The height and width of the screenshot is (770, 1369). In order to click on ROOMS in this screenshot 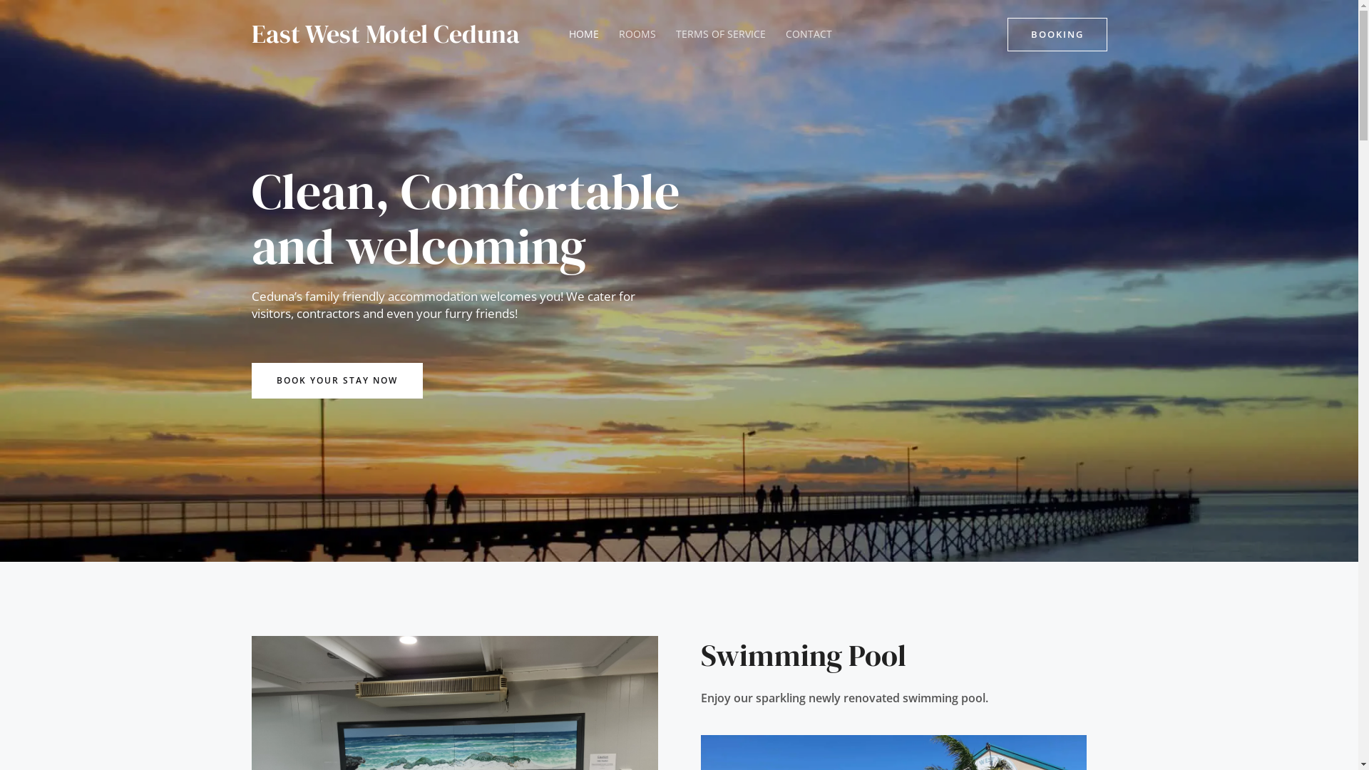, I will do `click(637, 34)`.